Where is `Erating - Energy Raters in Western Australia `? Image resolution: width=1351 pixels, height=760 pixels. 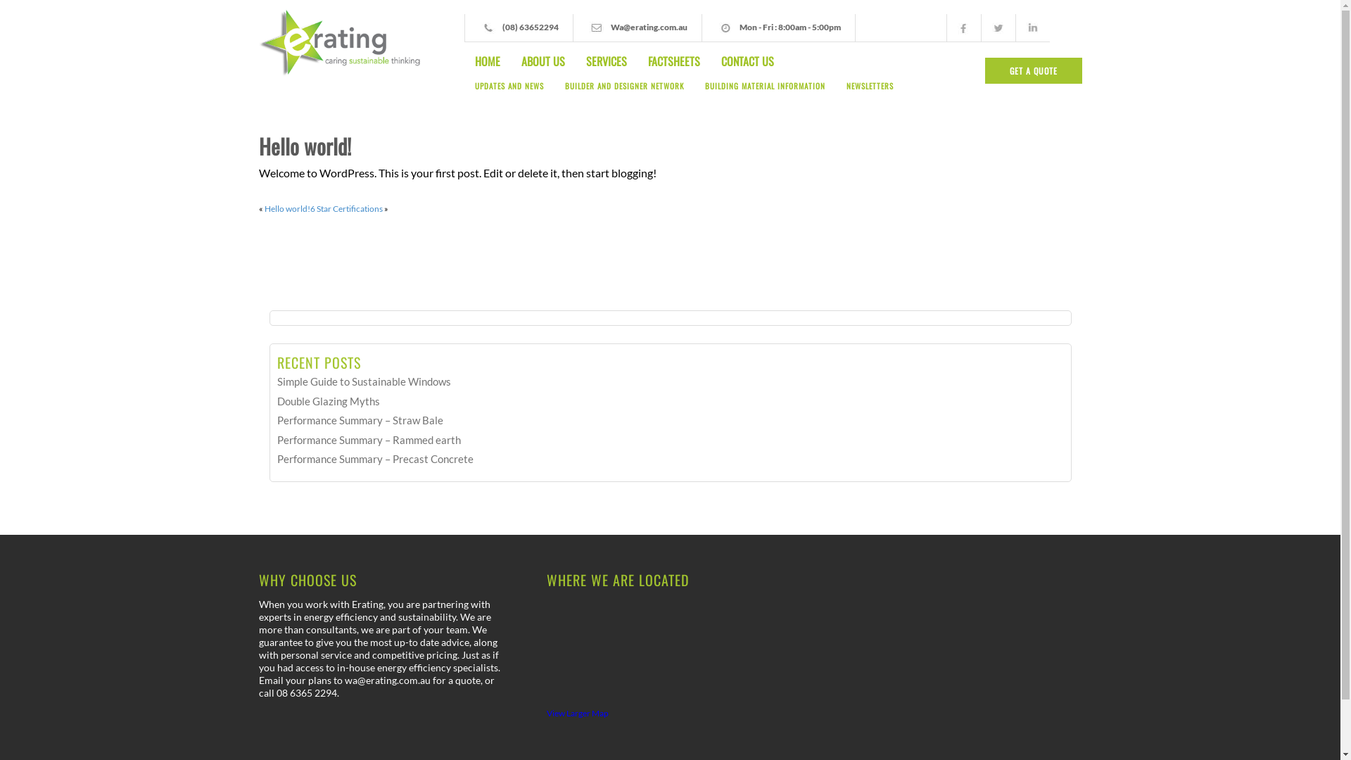
Erating - Energy Raters in Western Australia  is located at coordinates (341, 44).